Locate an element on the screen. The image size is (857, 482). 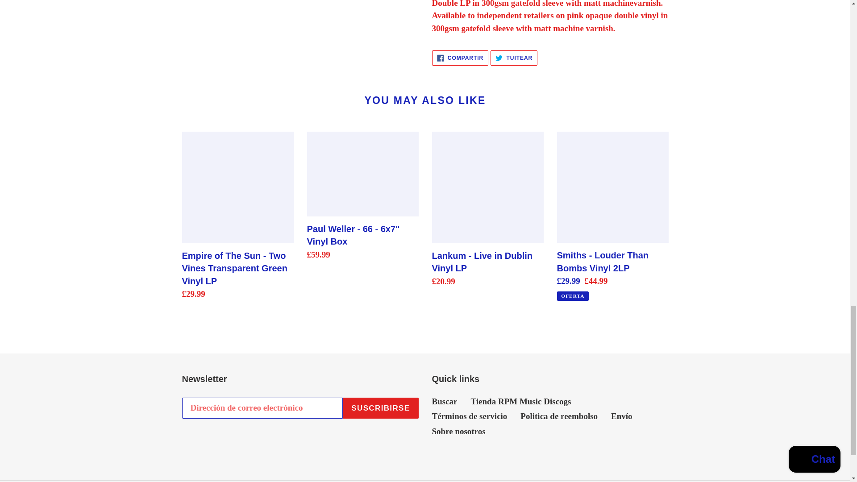
Tienda RPM Music Discogs is located at coordinates (559, 416).